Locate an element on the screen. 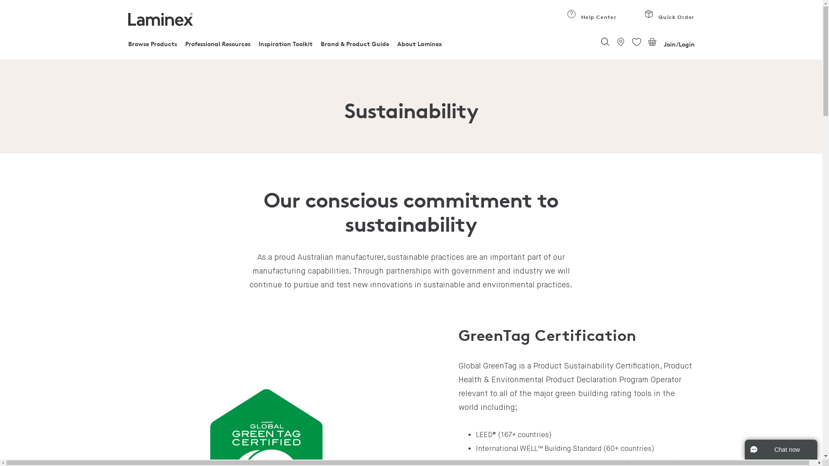 The width and height of the screenshot is (829, 466). Brand & Product Guide is located at coordinates (355, 46).